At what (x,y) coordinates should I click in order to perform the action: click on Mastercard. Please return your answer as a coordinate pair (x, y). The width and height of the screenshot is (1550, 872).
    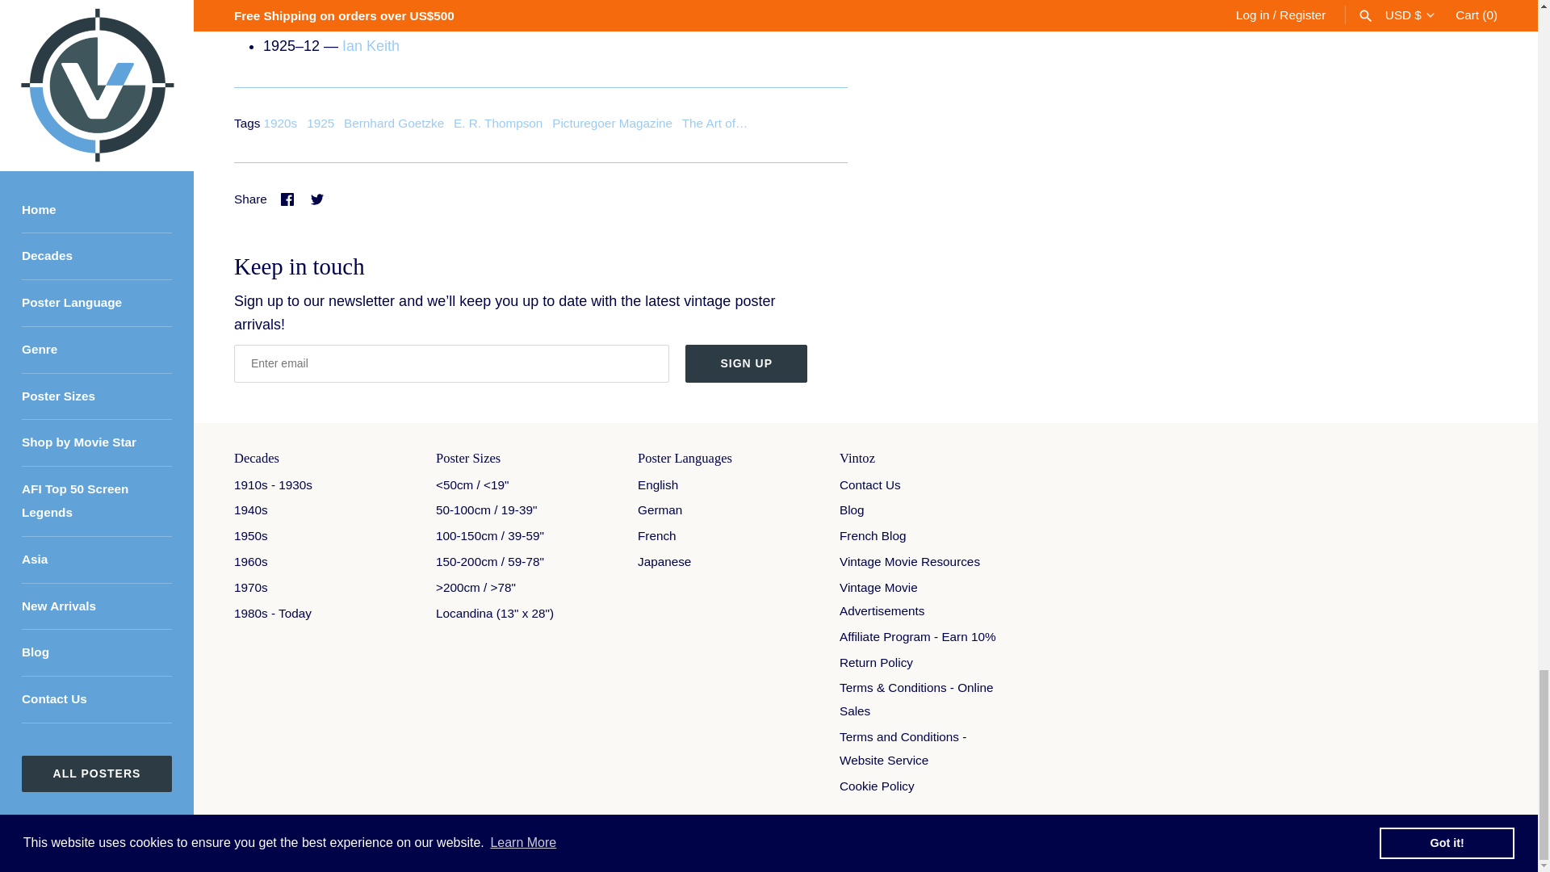
    Looking at the image, I should click on (1332, 841).